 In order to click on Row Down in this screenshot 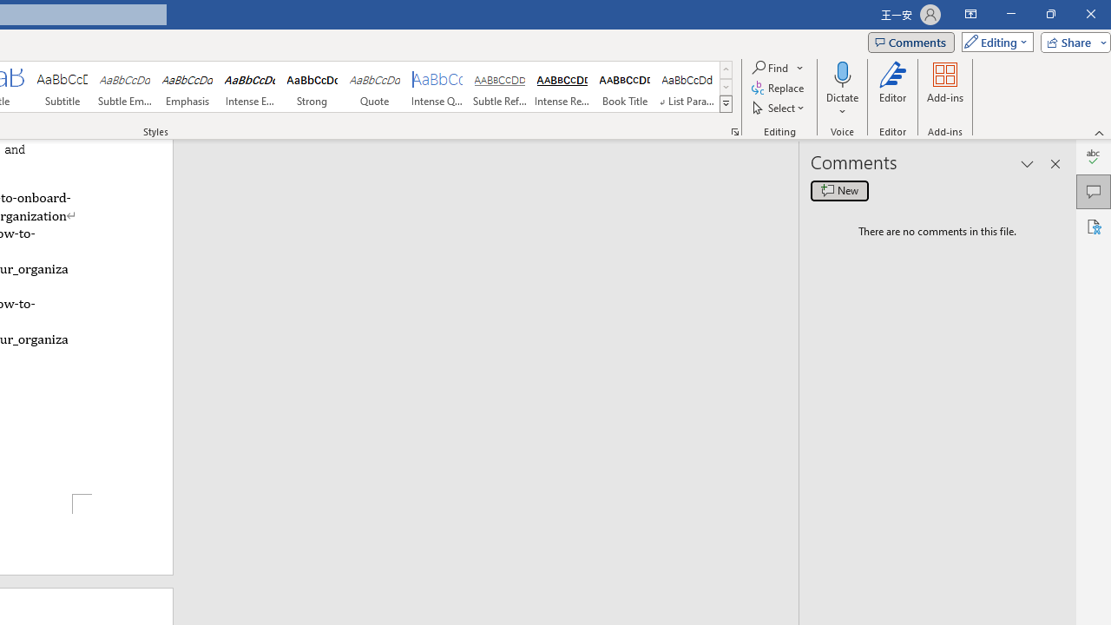, I will do `click(726, 87)`.